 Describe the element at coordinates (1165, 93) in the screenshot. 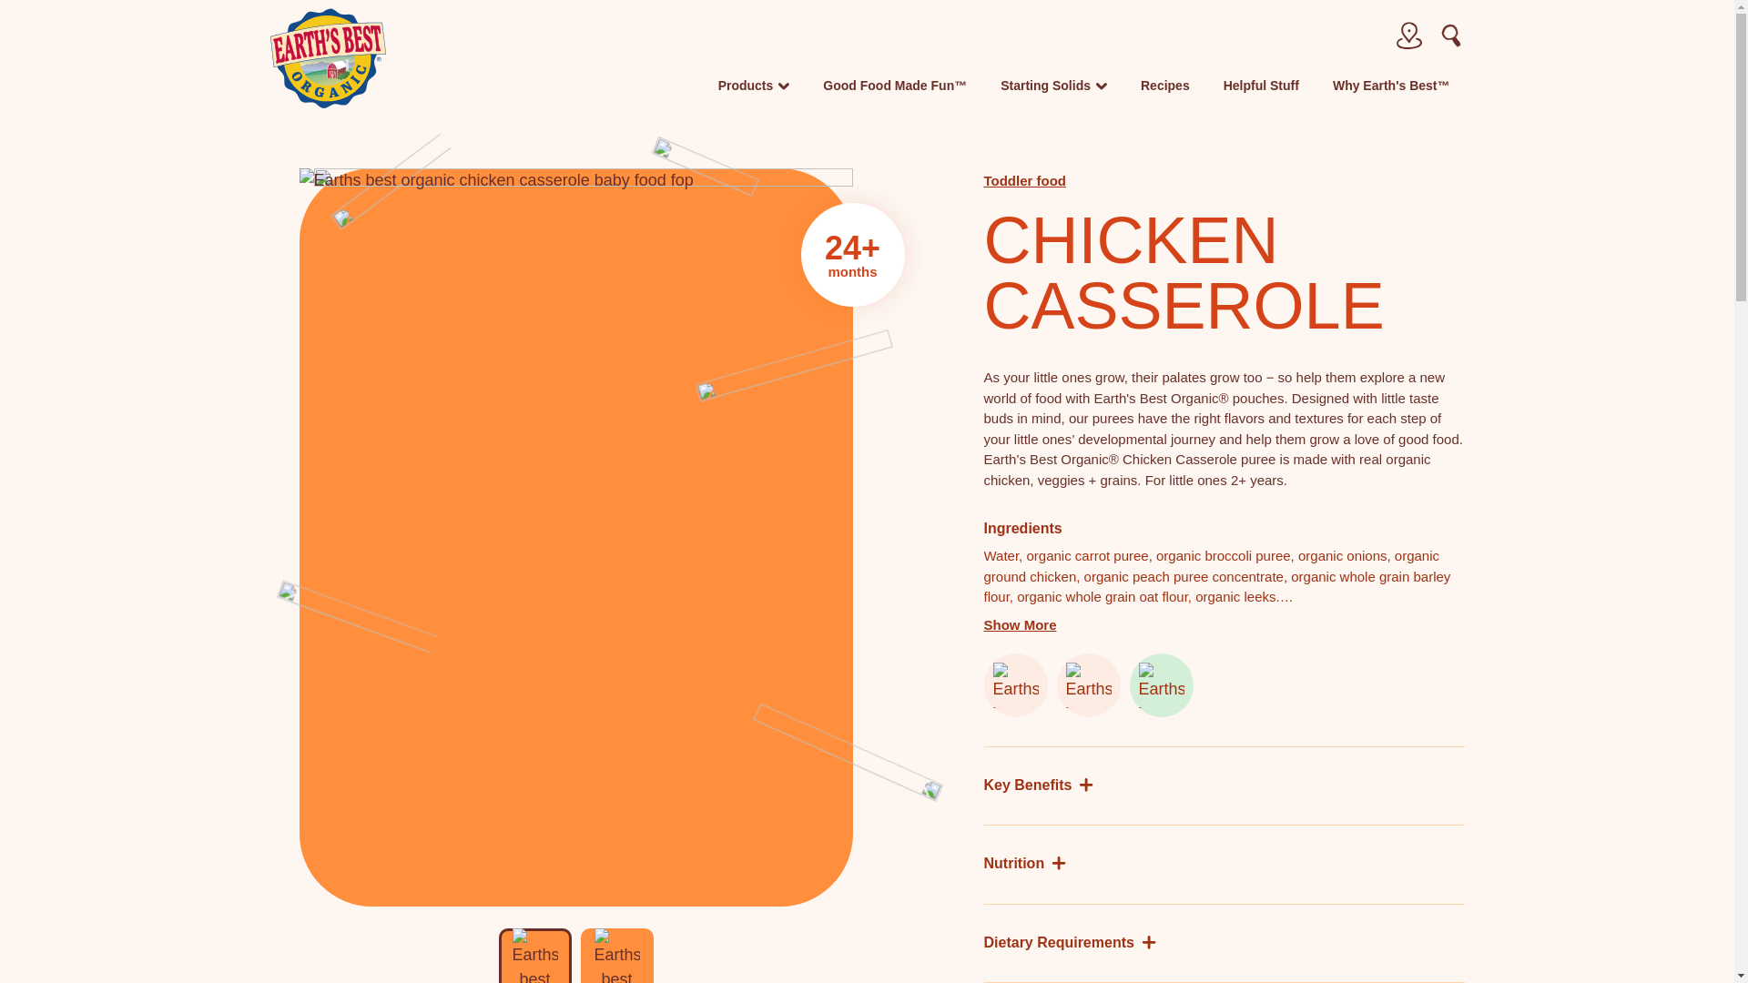

I see `Recipes` at that location.